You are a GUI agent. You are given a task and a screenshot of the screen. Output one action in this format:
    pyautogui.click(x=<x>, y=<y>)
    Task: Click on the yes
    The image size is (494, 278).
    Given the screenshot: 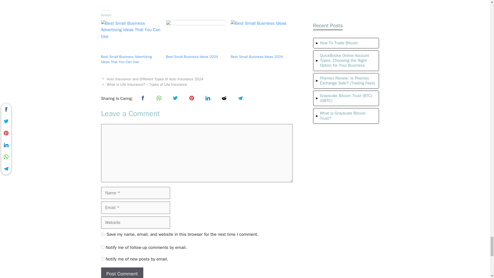 What is the action you would take?
    pyautogui.click(x=102, y=234)
    